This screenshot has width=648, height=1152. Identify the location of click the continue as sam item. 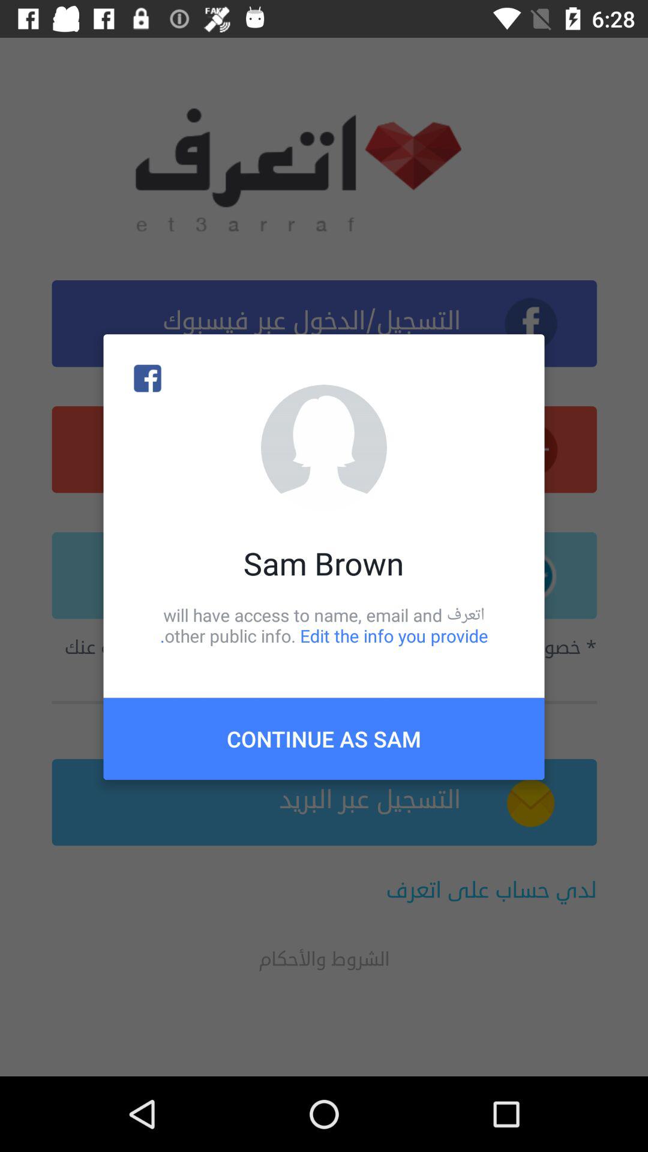
(324, 739).